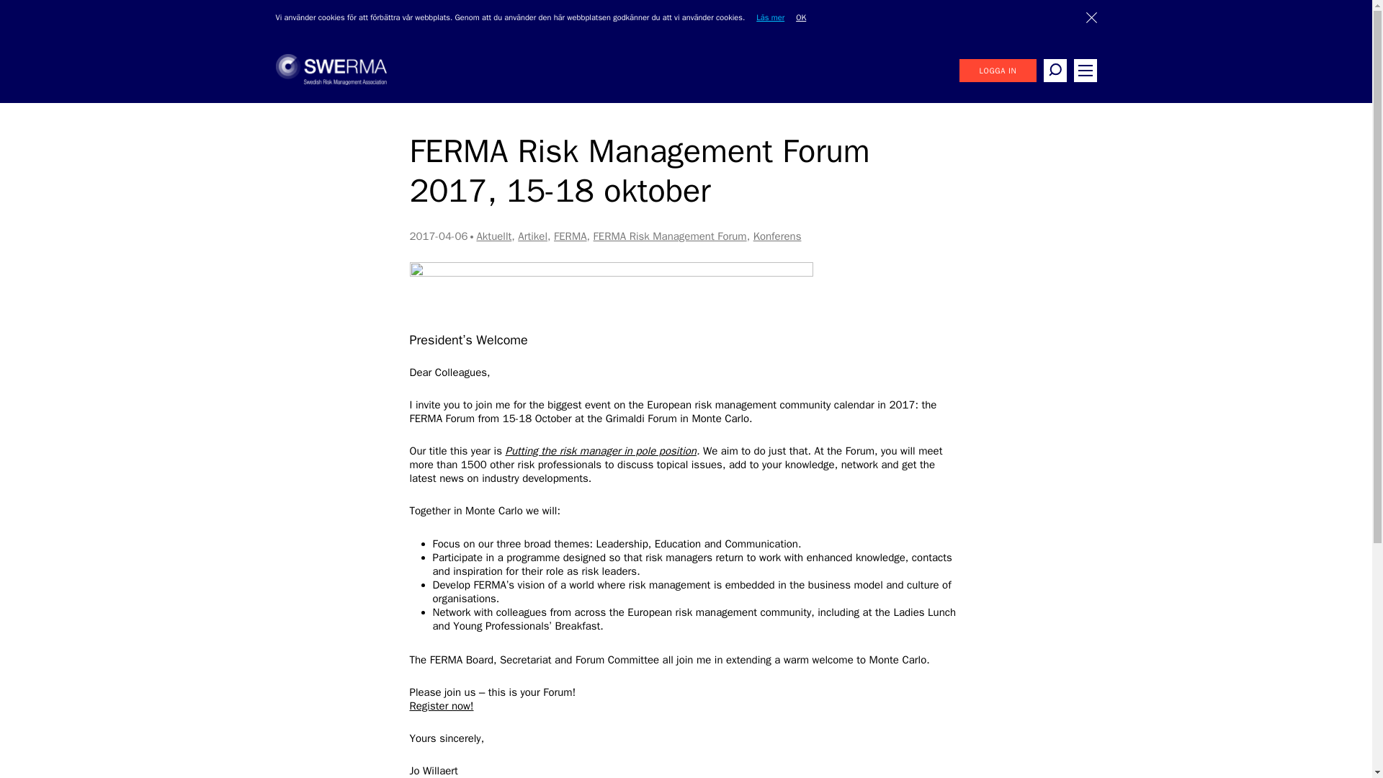 This screenshot has width=1383, height=778. I want to click on LOGGA IN, so click(998, 71).